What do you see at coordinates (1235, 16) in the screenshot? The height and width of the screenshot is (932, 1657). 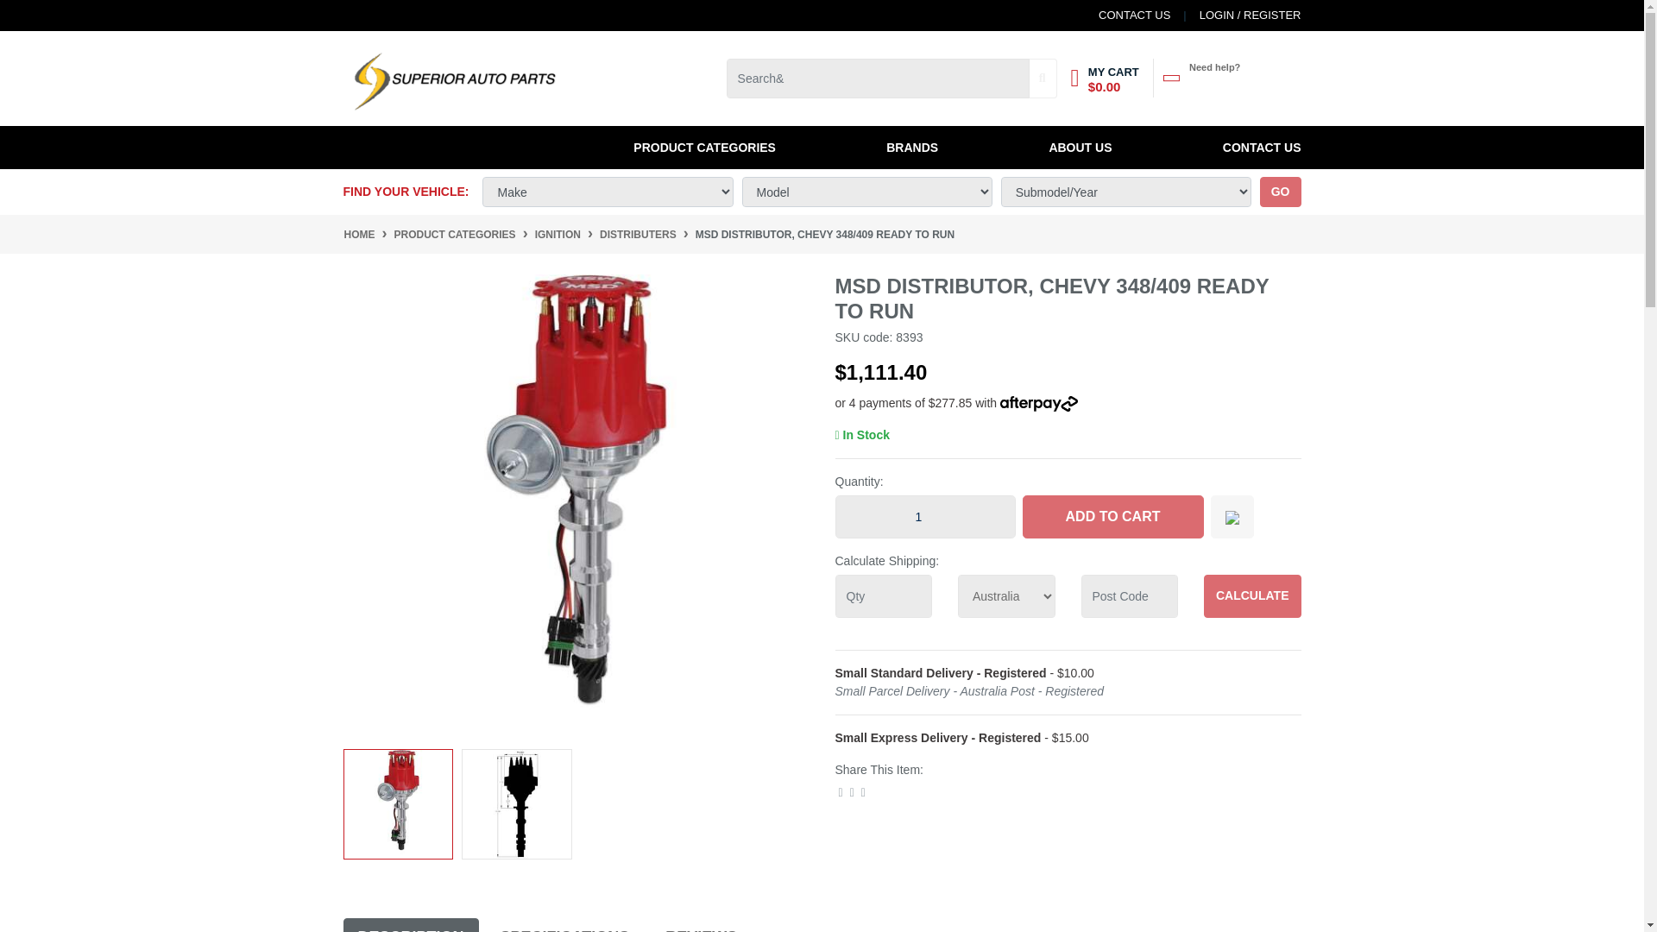 I see `Login` at bounding box center [1235, 16].